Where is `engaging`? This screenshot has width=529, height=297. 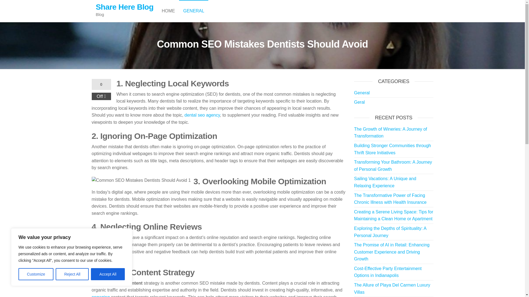
engaging is located at coordinates (100, 296).